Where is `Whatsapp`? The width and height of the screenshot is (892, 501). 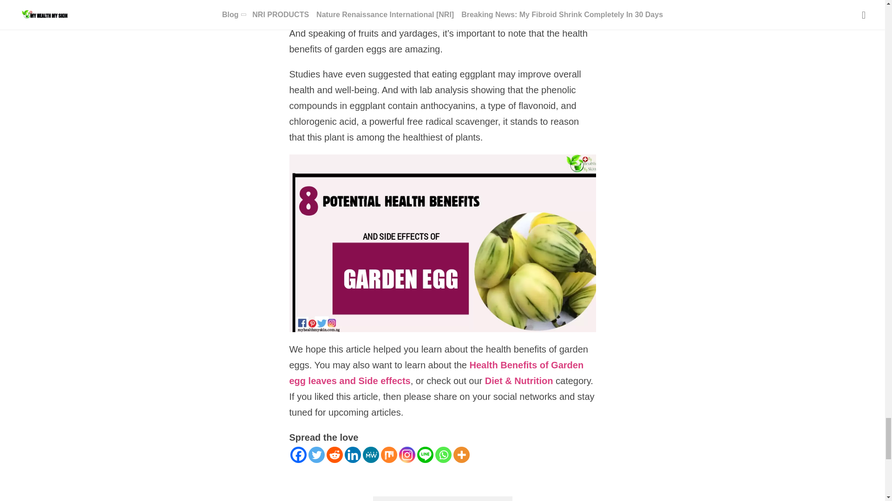 Whatsapp is located at coordinates (443, 455).